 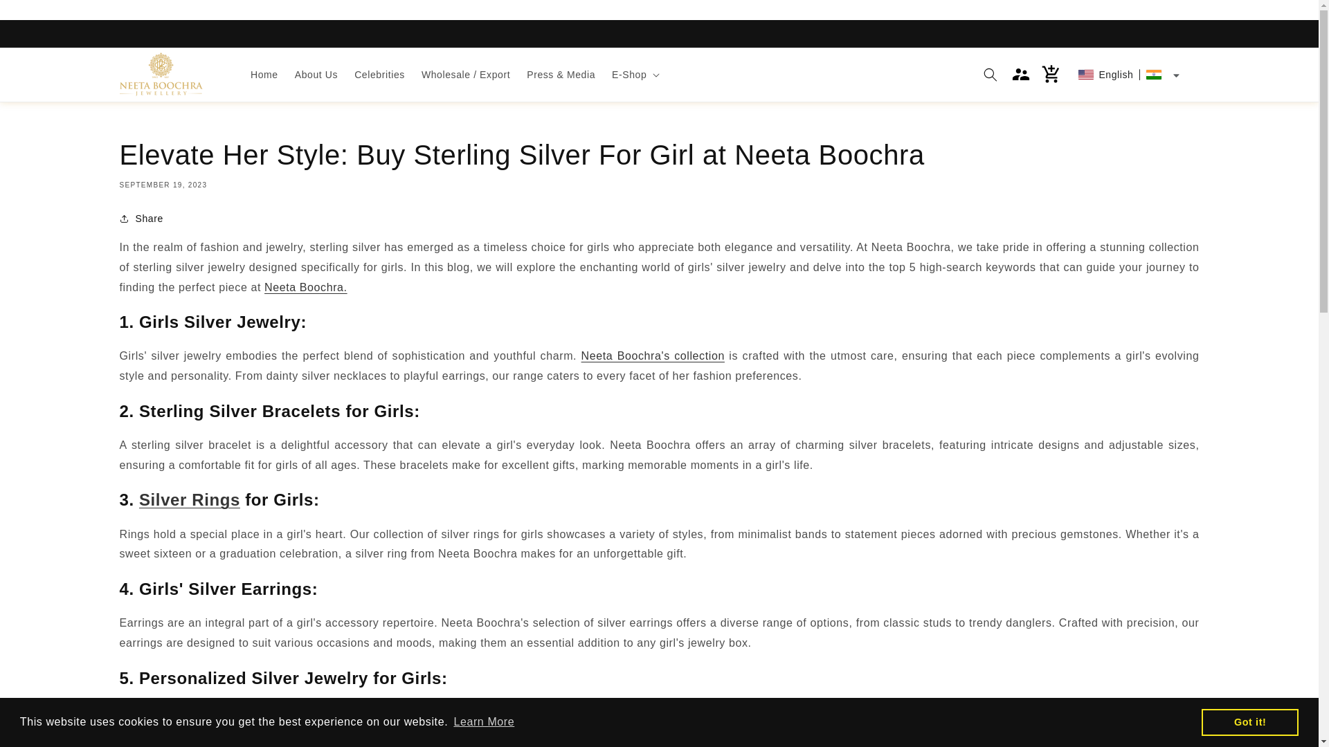 I want to click on Celebrities, so click(x=379, y=75).